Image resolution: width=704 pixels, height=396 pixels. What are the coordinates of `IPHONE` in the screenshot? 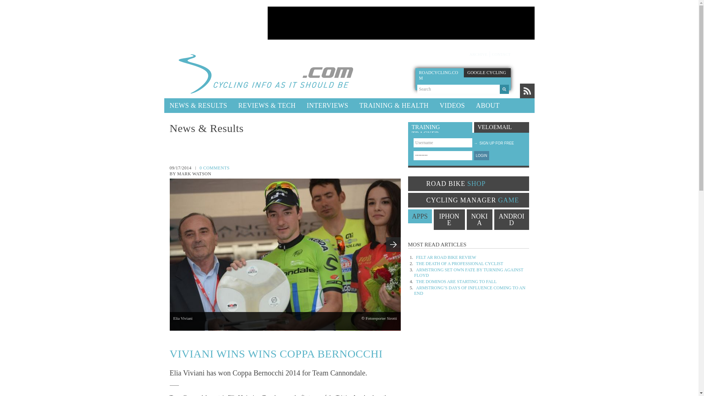 It's located at (449, 220).